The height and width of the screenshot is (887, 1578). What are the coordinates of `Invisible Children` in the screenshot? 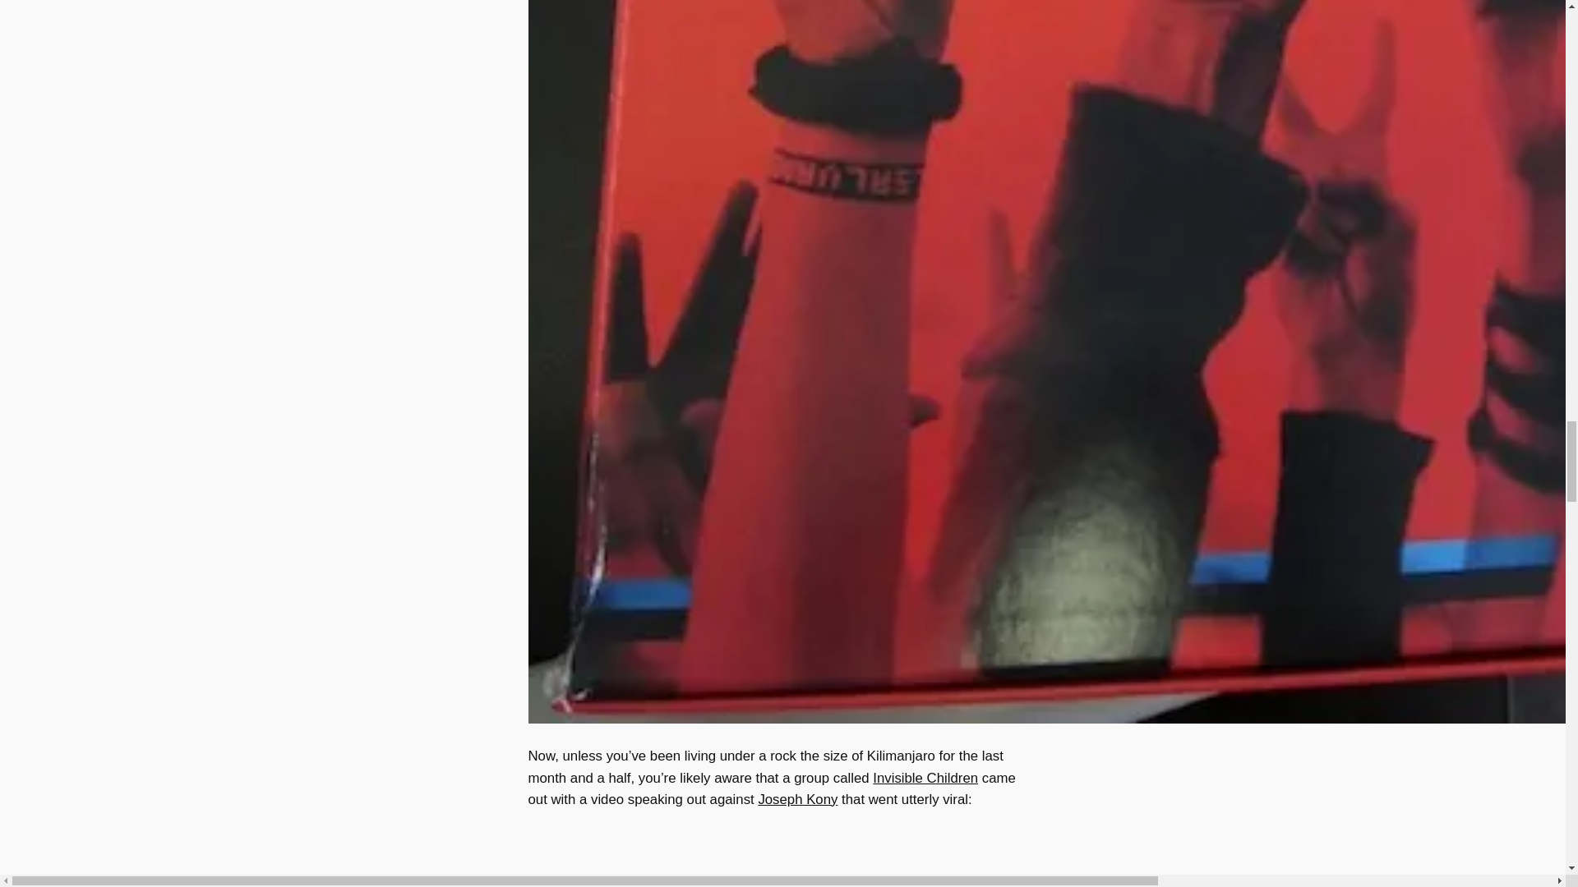 It's located at (925, 778).